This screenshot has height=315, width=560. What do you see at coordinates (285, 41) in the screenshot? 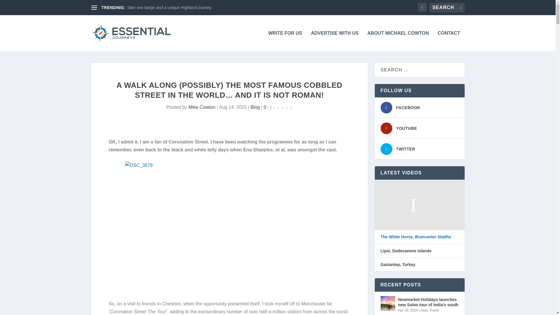
I see `write-for-us` at bounding box center [285, 41].